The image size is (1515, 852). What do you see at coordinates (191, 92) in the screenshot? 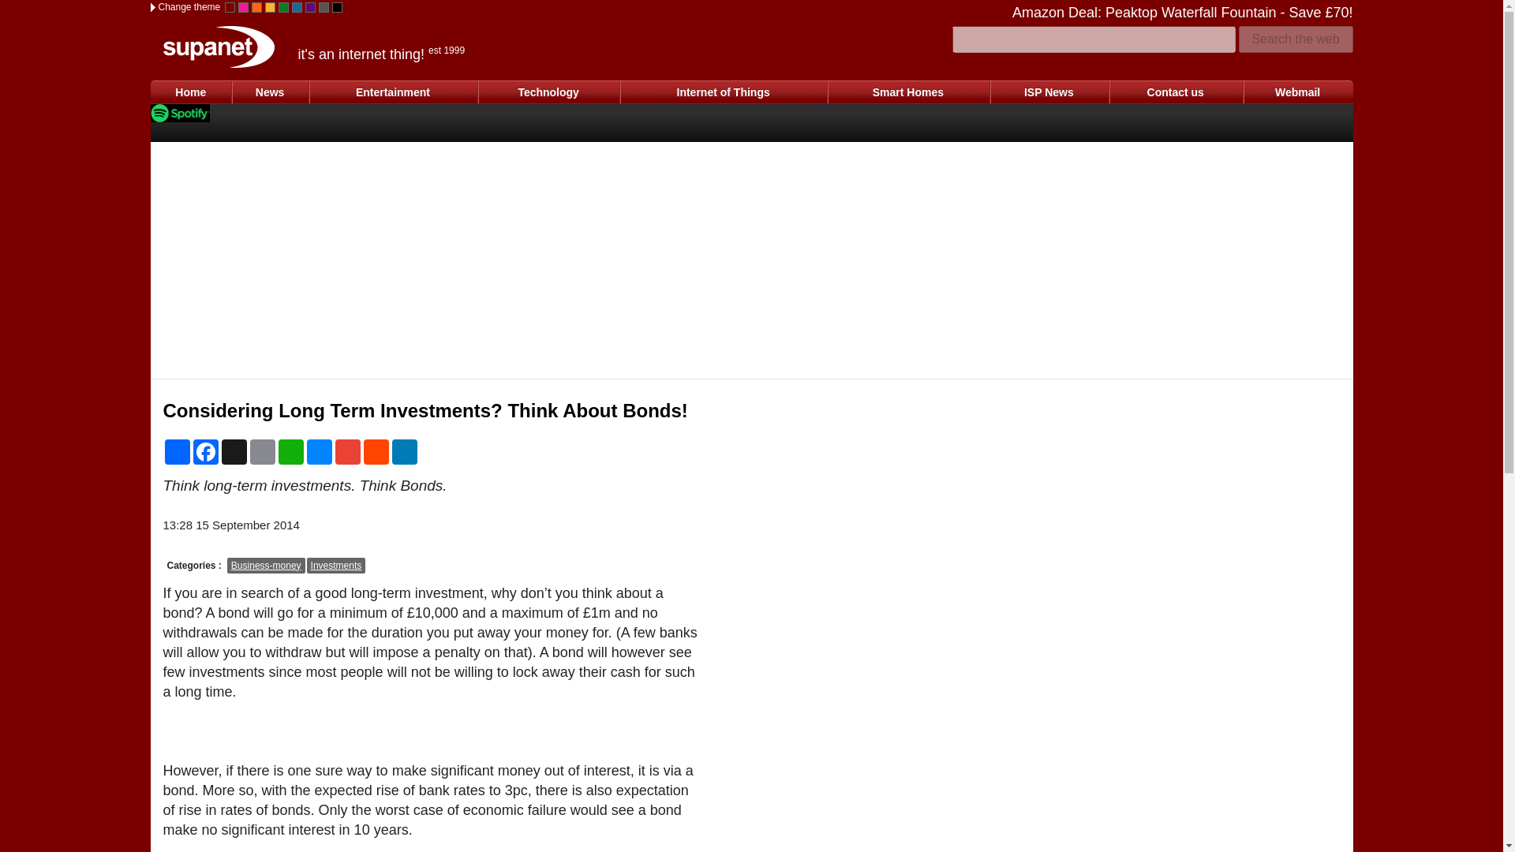
I see `Home` at bounding box center [191, 92].